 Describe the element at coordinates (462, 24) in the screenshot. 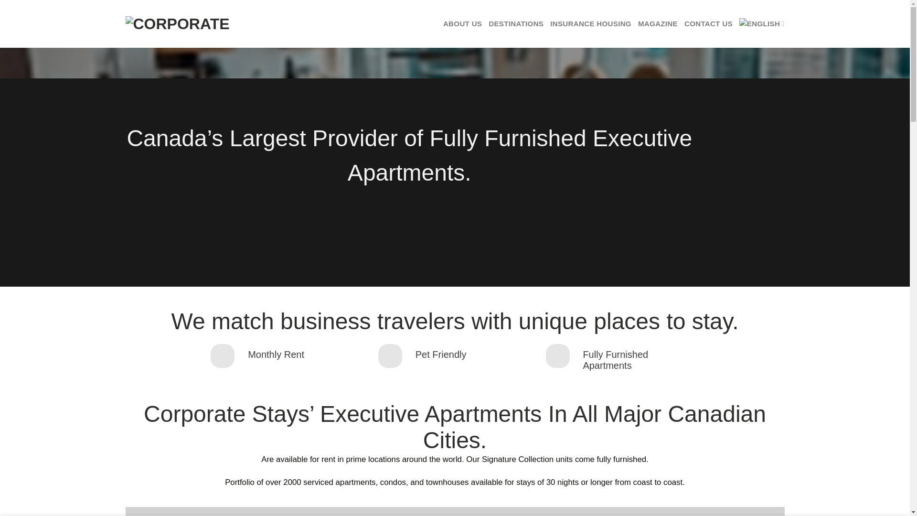

I see `ABOUT US` at that location.